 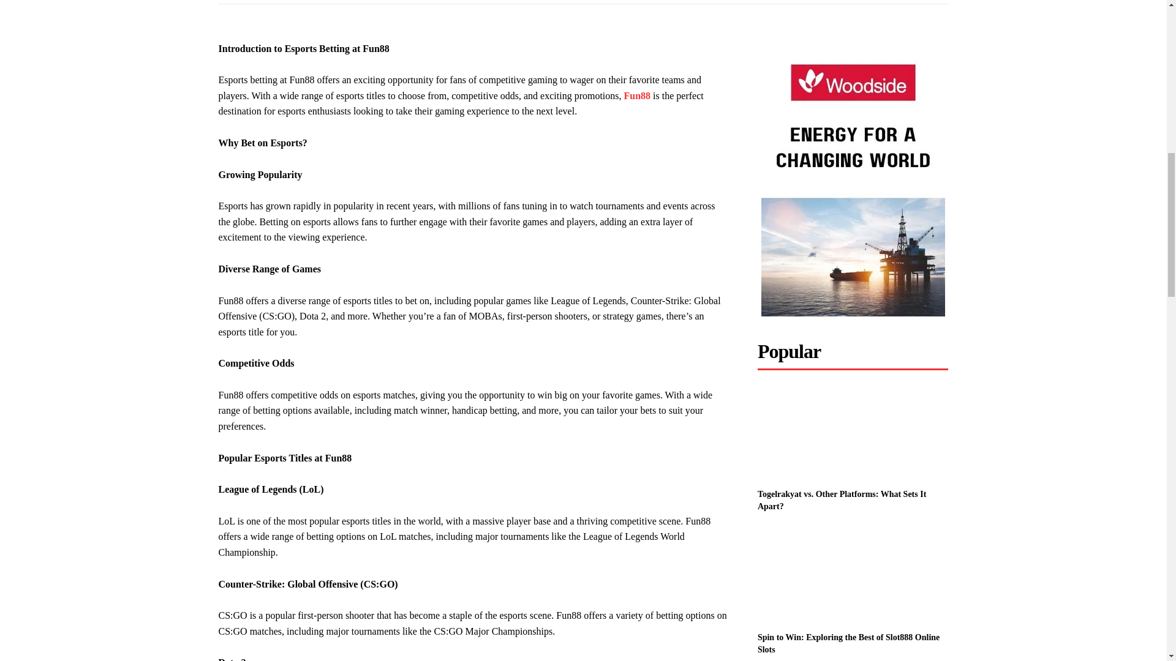 What do you see at coordinates (853, 433) in the screenshot?
I see `Togelrakyat vs. Other Platforms: What Sets It Apart?` at bounding box center [853, 433].